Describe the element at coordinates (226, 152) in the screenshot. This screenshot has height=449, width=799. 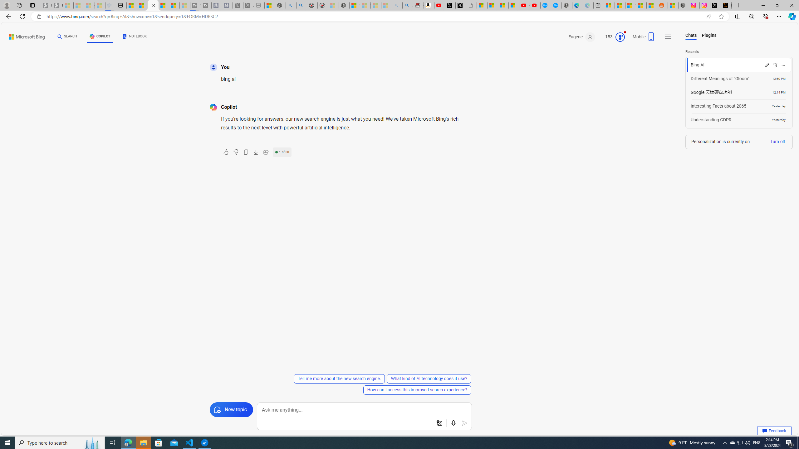
I see `Like` at that location.